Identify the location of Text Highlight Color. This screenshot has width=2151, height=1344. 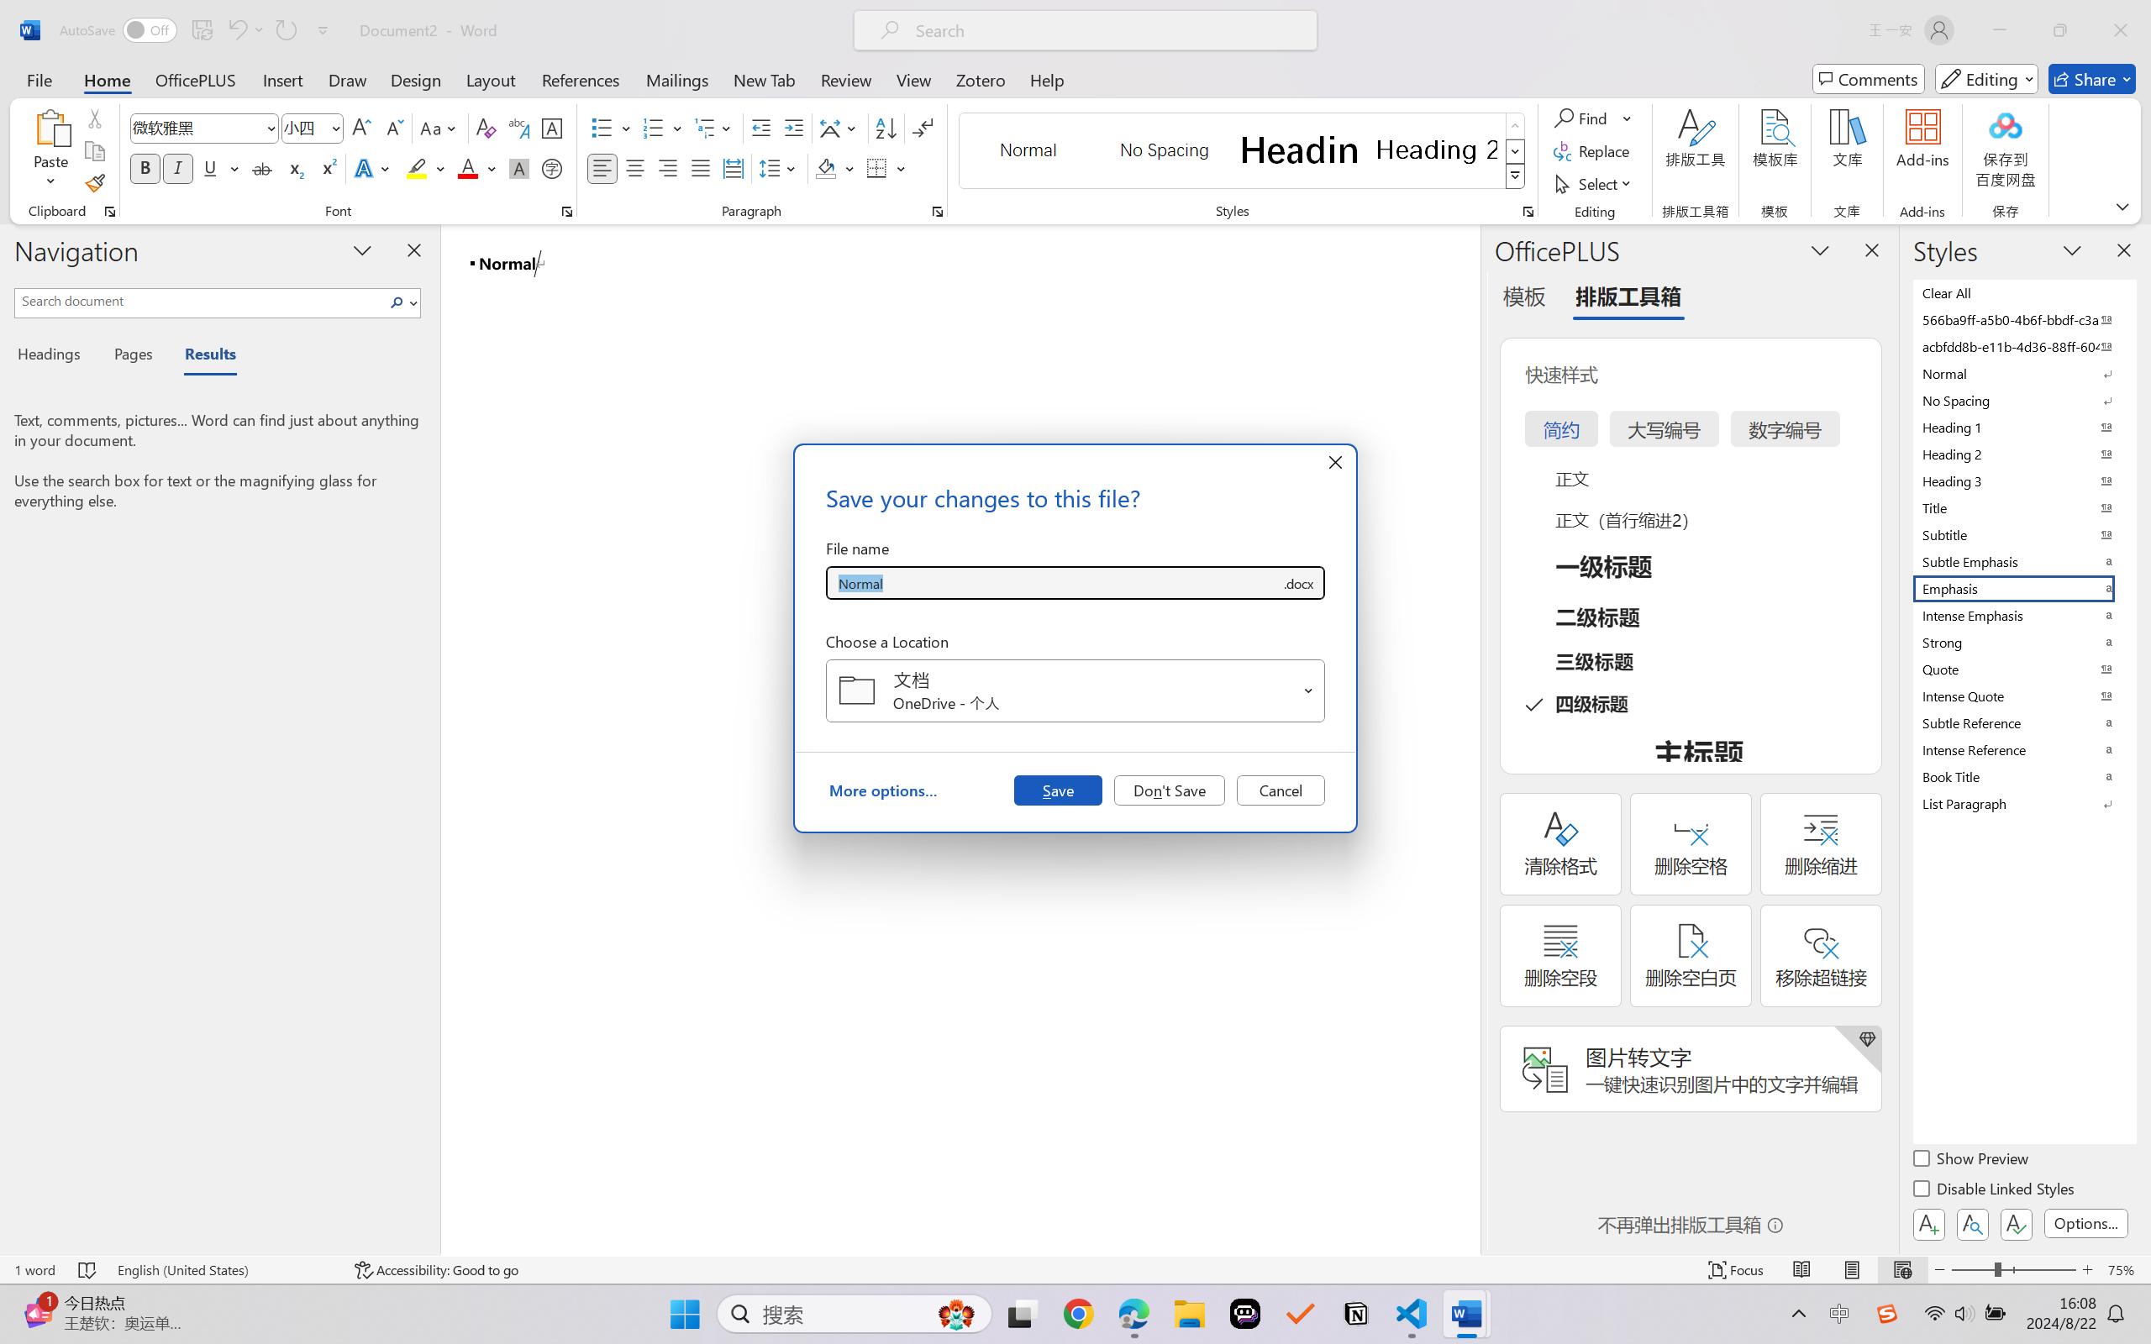
(425, 168).